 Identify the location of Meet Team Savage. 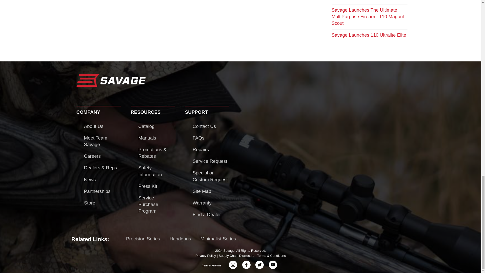
(95, 141).